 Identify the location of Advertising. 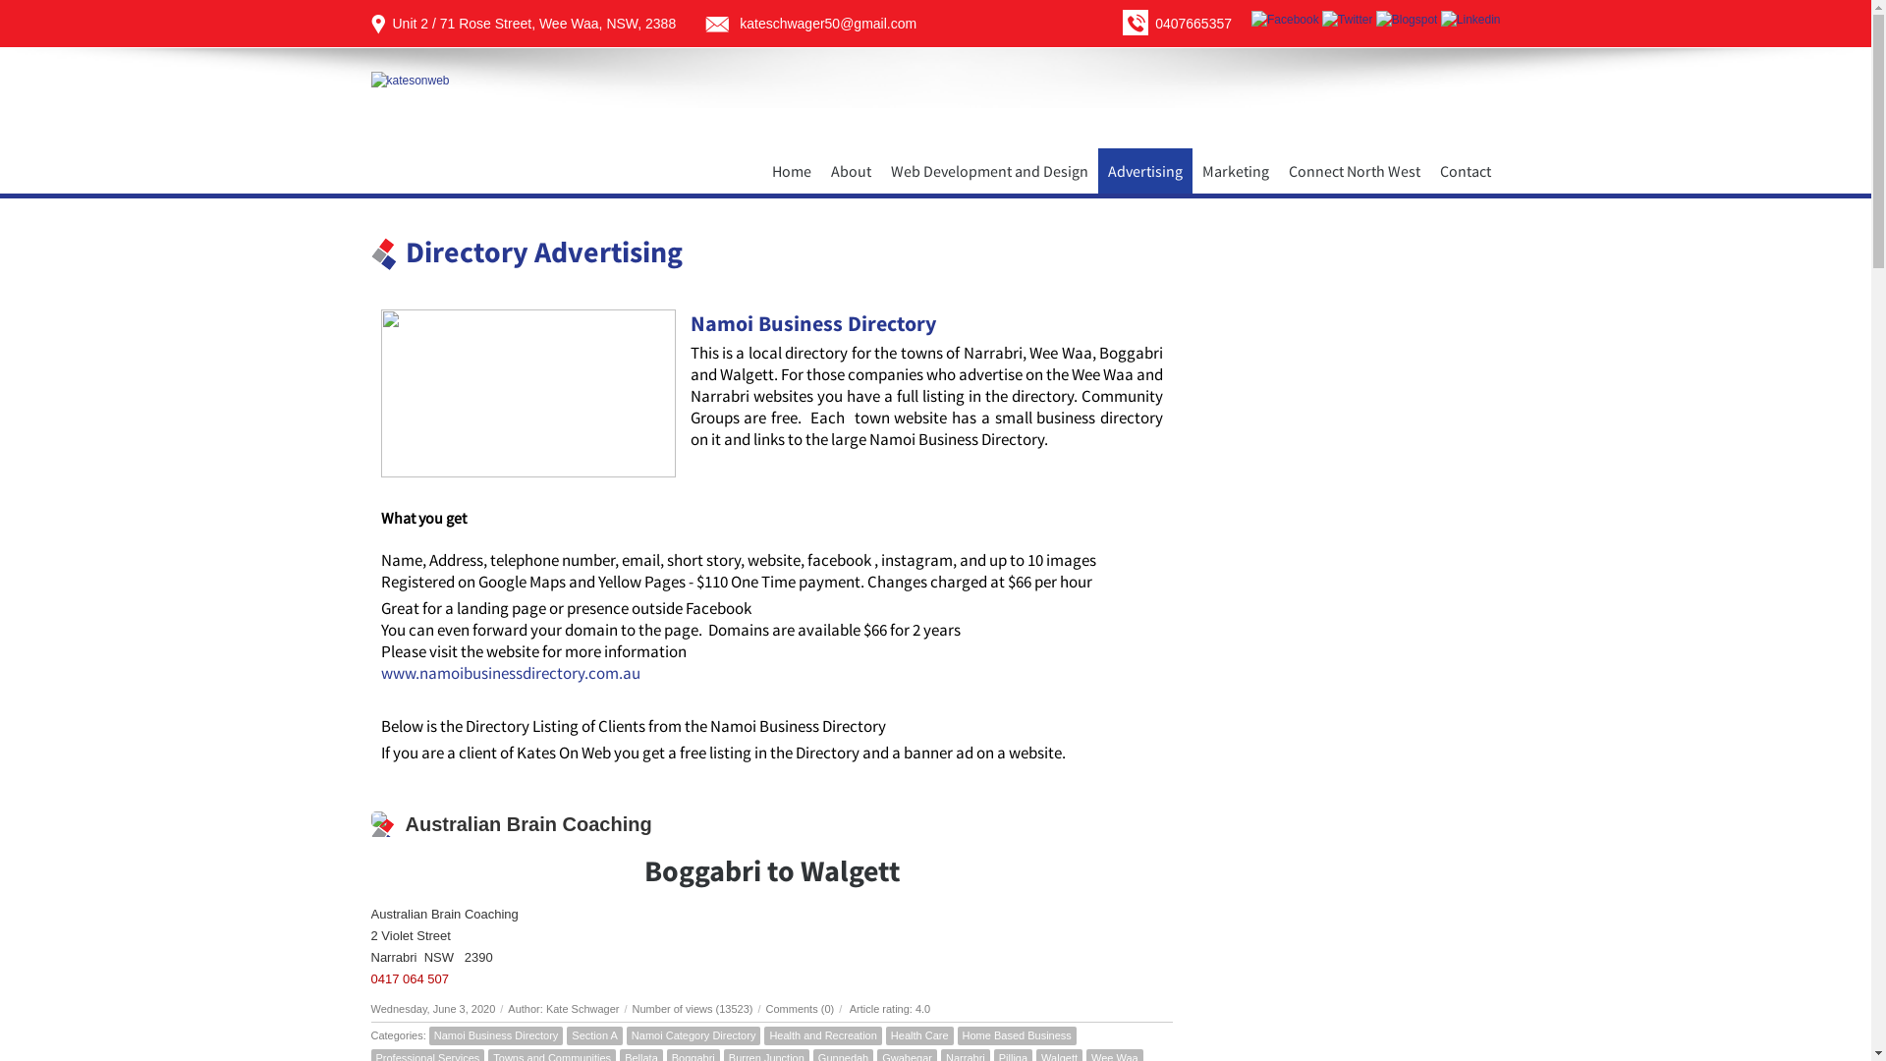
(1145, 171).